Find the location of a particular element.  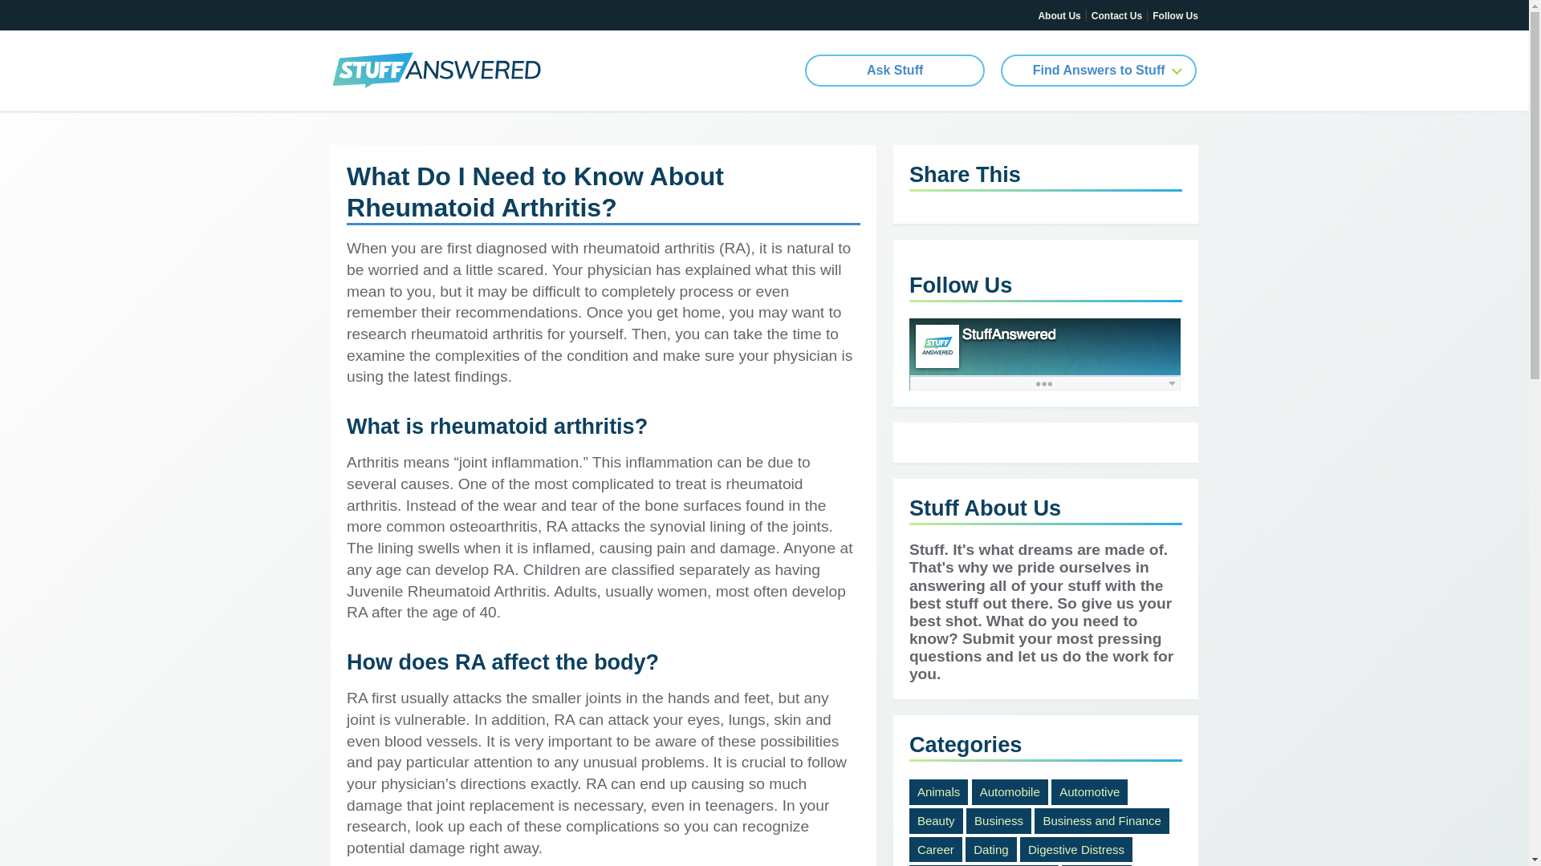

Digestive Distress is located at coordinates (1076, 850).